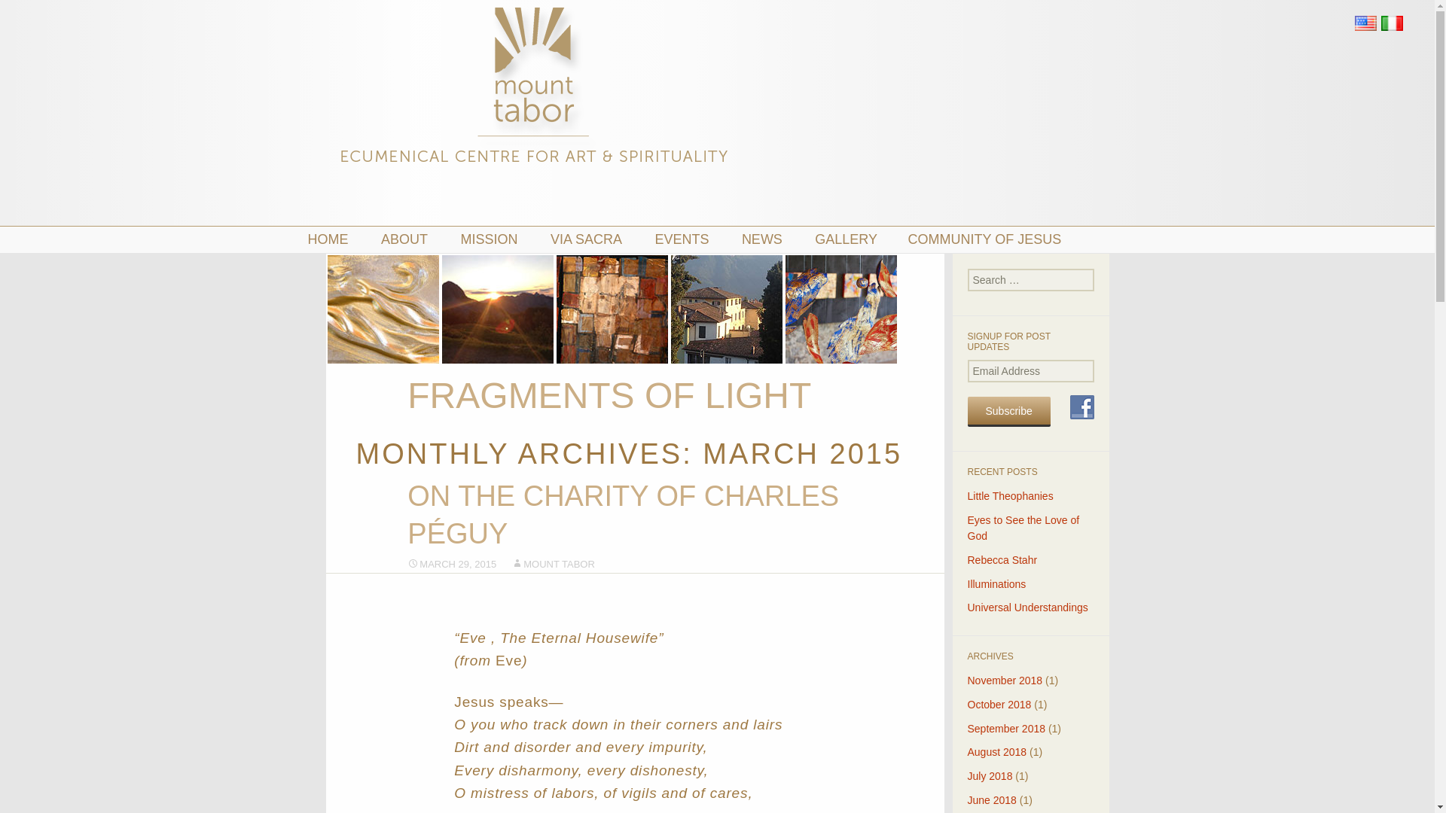 The image size is (1446, 813). Describe the element at coordinates (1365, 23) in the screenshot. I see `English` at that location.